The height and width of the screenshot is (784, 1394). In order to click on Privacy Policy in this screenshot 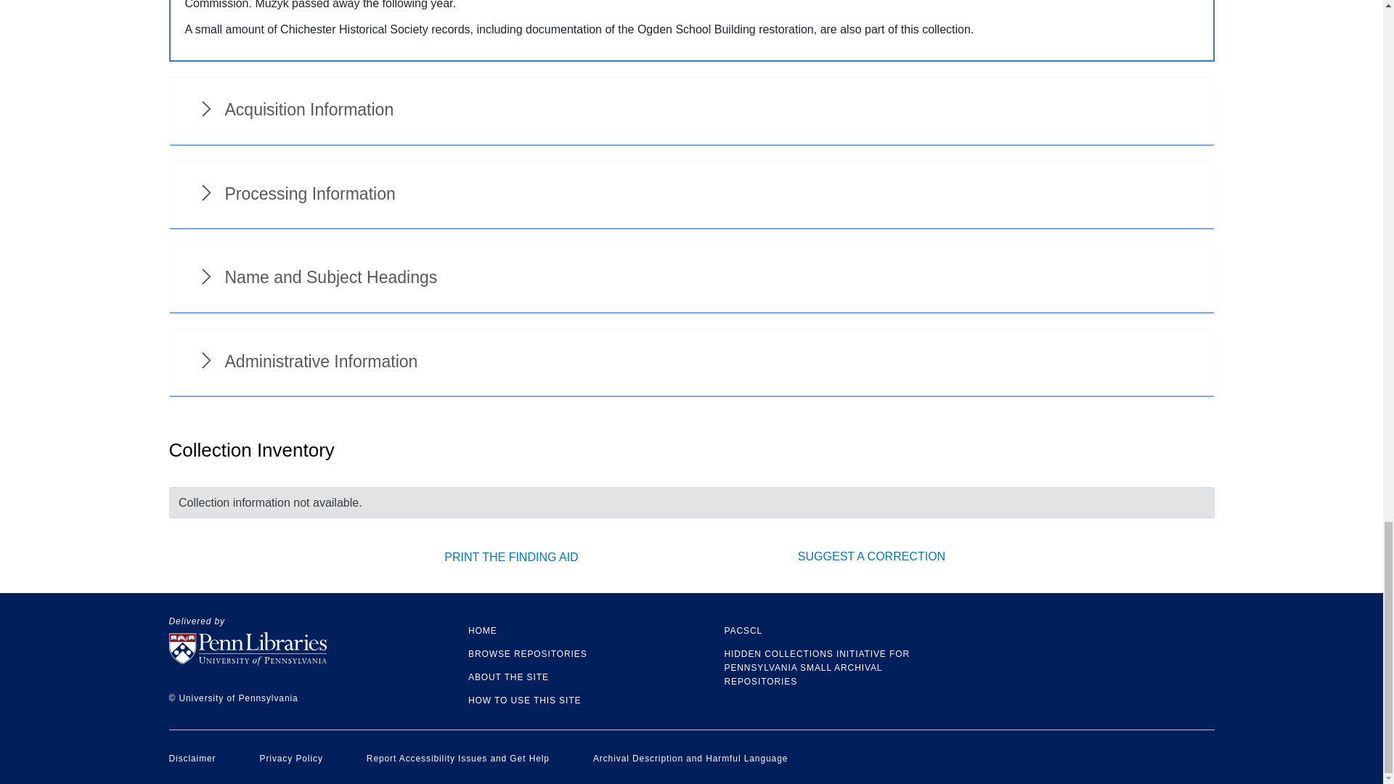, I will do `click(291, 758)`.